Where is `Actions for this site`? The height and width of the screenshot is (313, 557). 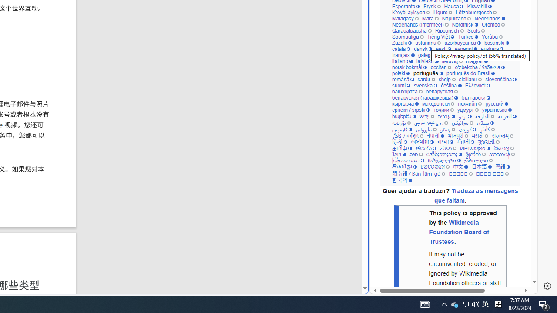
Actions for this site is located at coordinates (492, 133).